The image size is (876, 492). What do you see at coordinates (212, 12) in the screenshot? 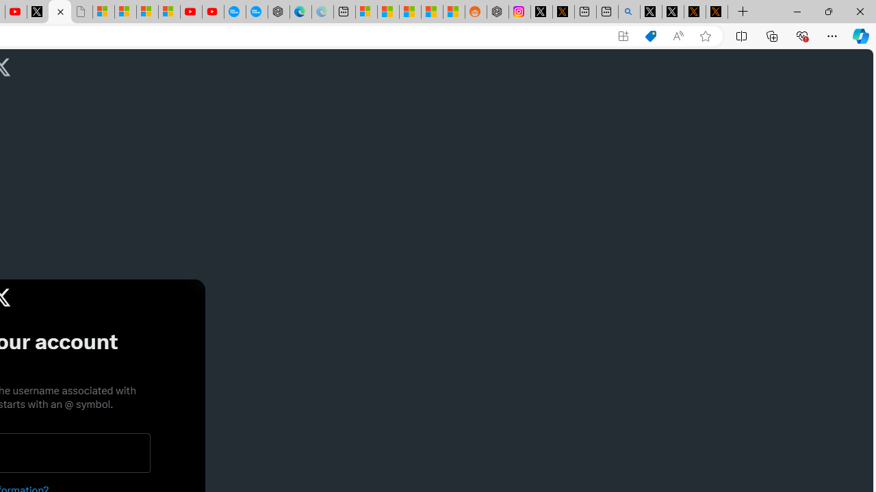
I see `YouTube Kids - An App Created for Kids to Explore Content` at bounding box center [212, 12].